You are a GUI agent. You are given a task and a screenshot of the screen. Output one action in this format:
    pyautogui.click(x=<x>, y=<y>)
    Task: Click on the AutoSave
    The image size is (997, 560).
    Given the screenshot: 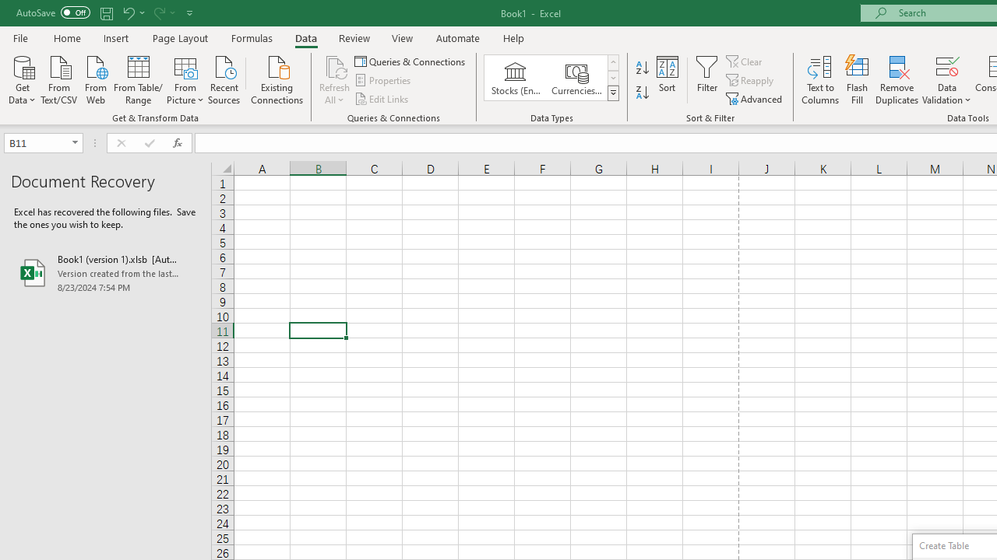 What is the action you would take?
    pyautogui.click(x=53, y=12)
    